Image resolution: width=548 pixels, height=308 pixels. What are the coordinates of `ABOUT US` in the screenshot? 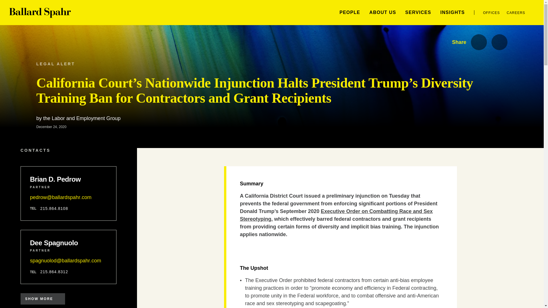 It's located at (383, 12).